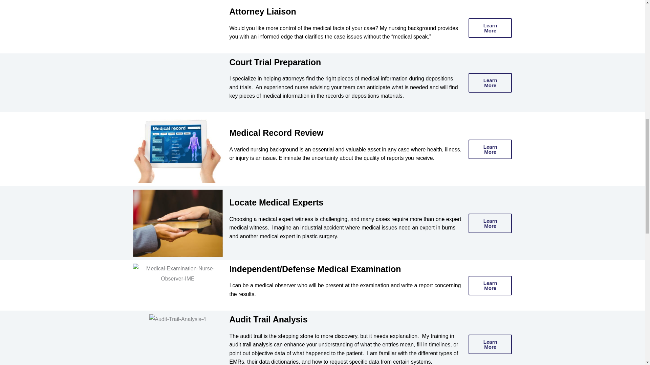 The height and width of the screenshot is (365, 650). I want to click on Learn More, so click(490, 28).